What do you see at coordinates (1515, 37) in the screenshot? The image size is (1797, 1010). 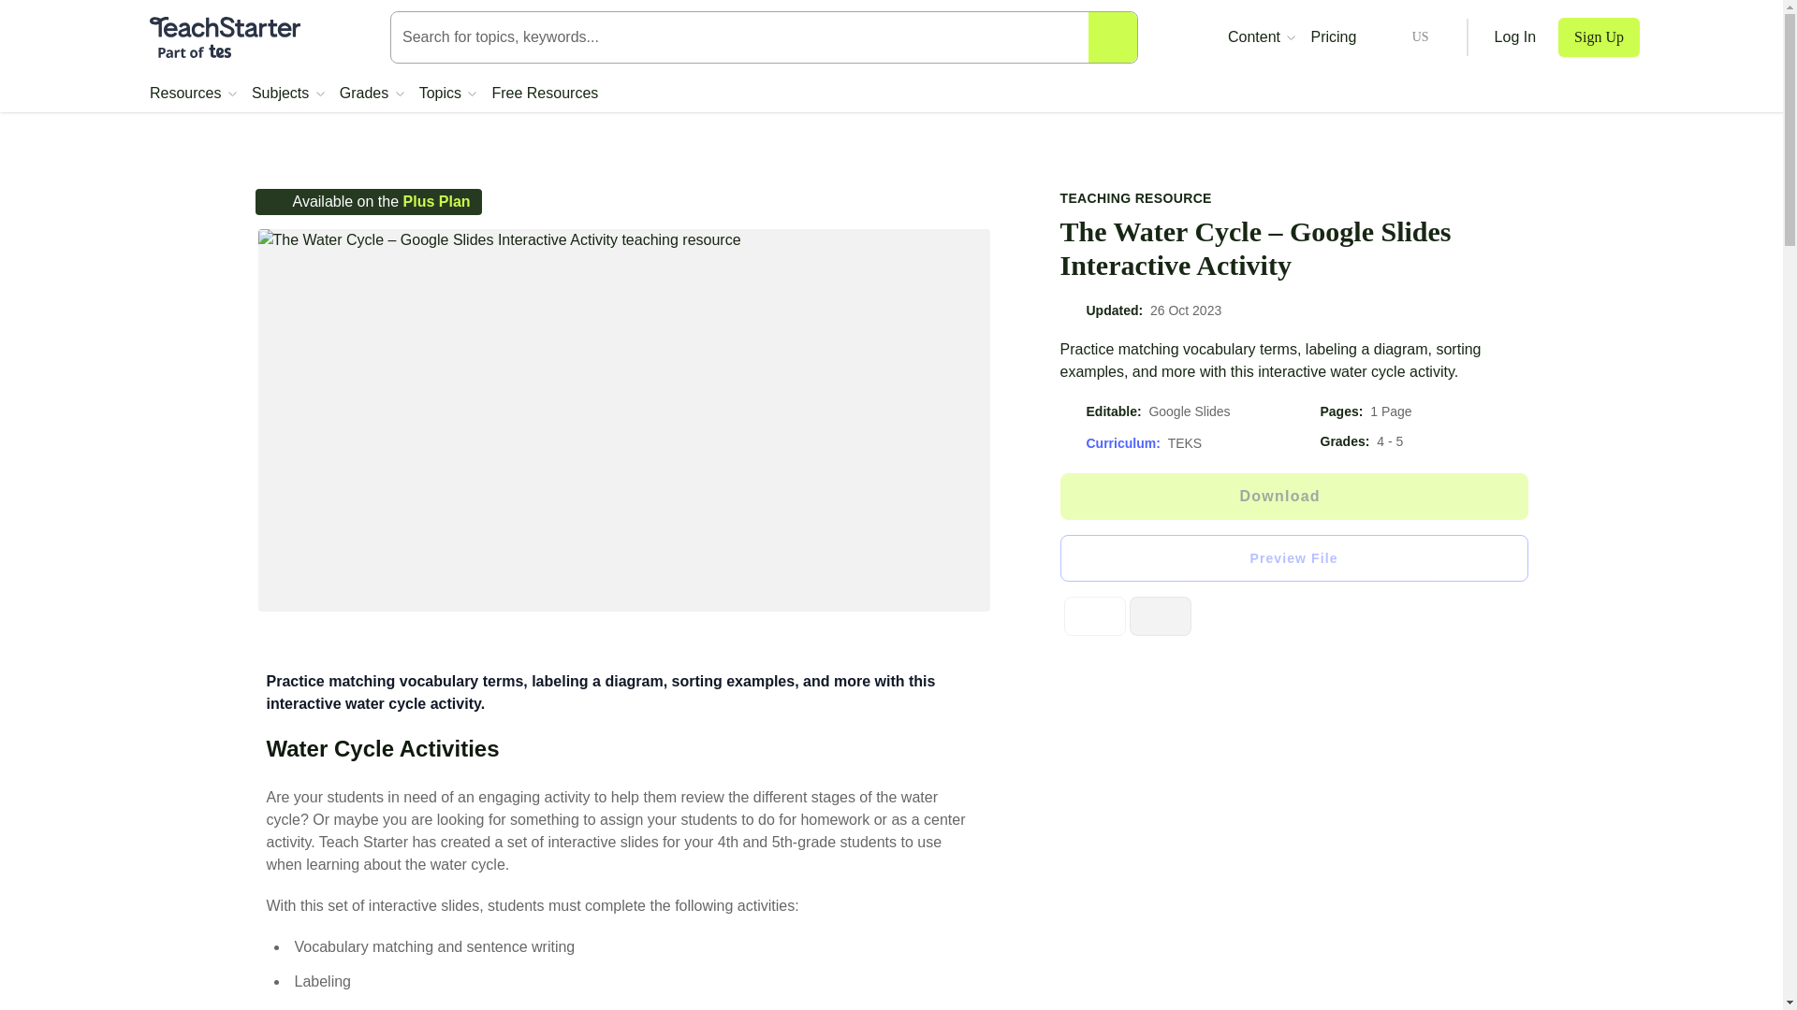 I see `Log In` at bounding box center [1515, 37].